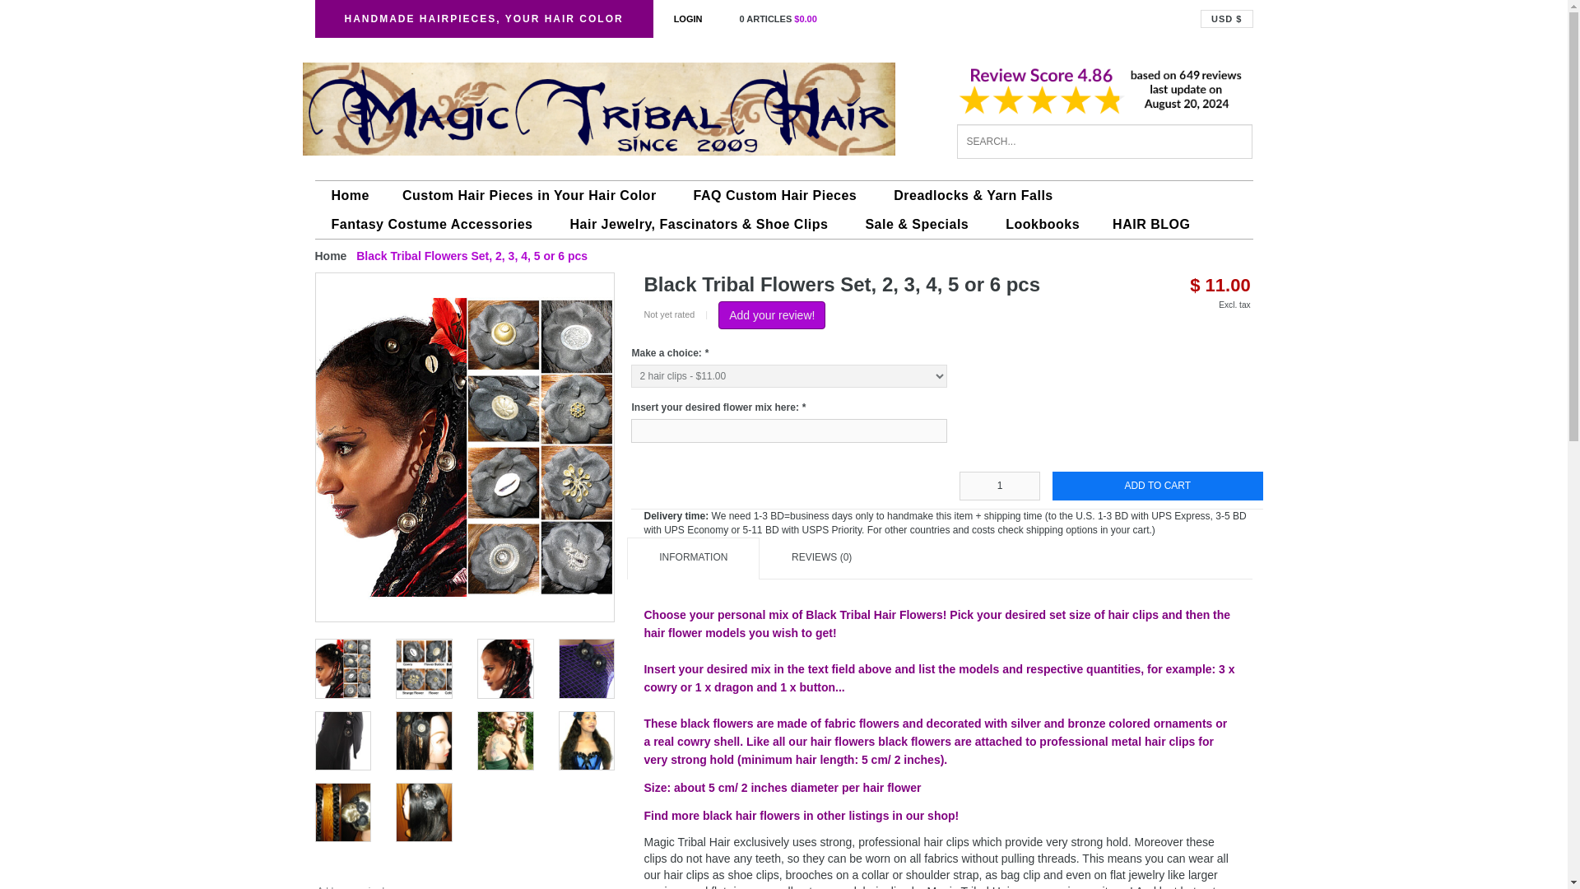  I want to click on Fantasy Costume Accessories, so click(434, 224).